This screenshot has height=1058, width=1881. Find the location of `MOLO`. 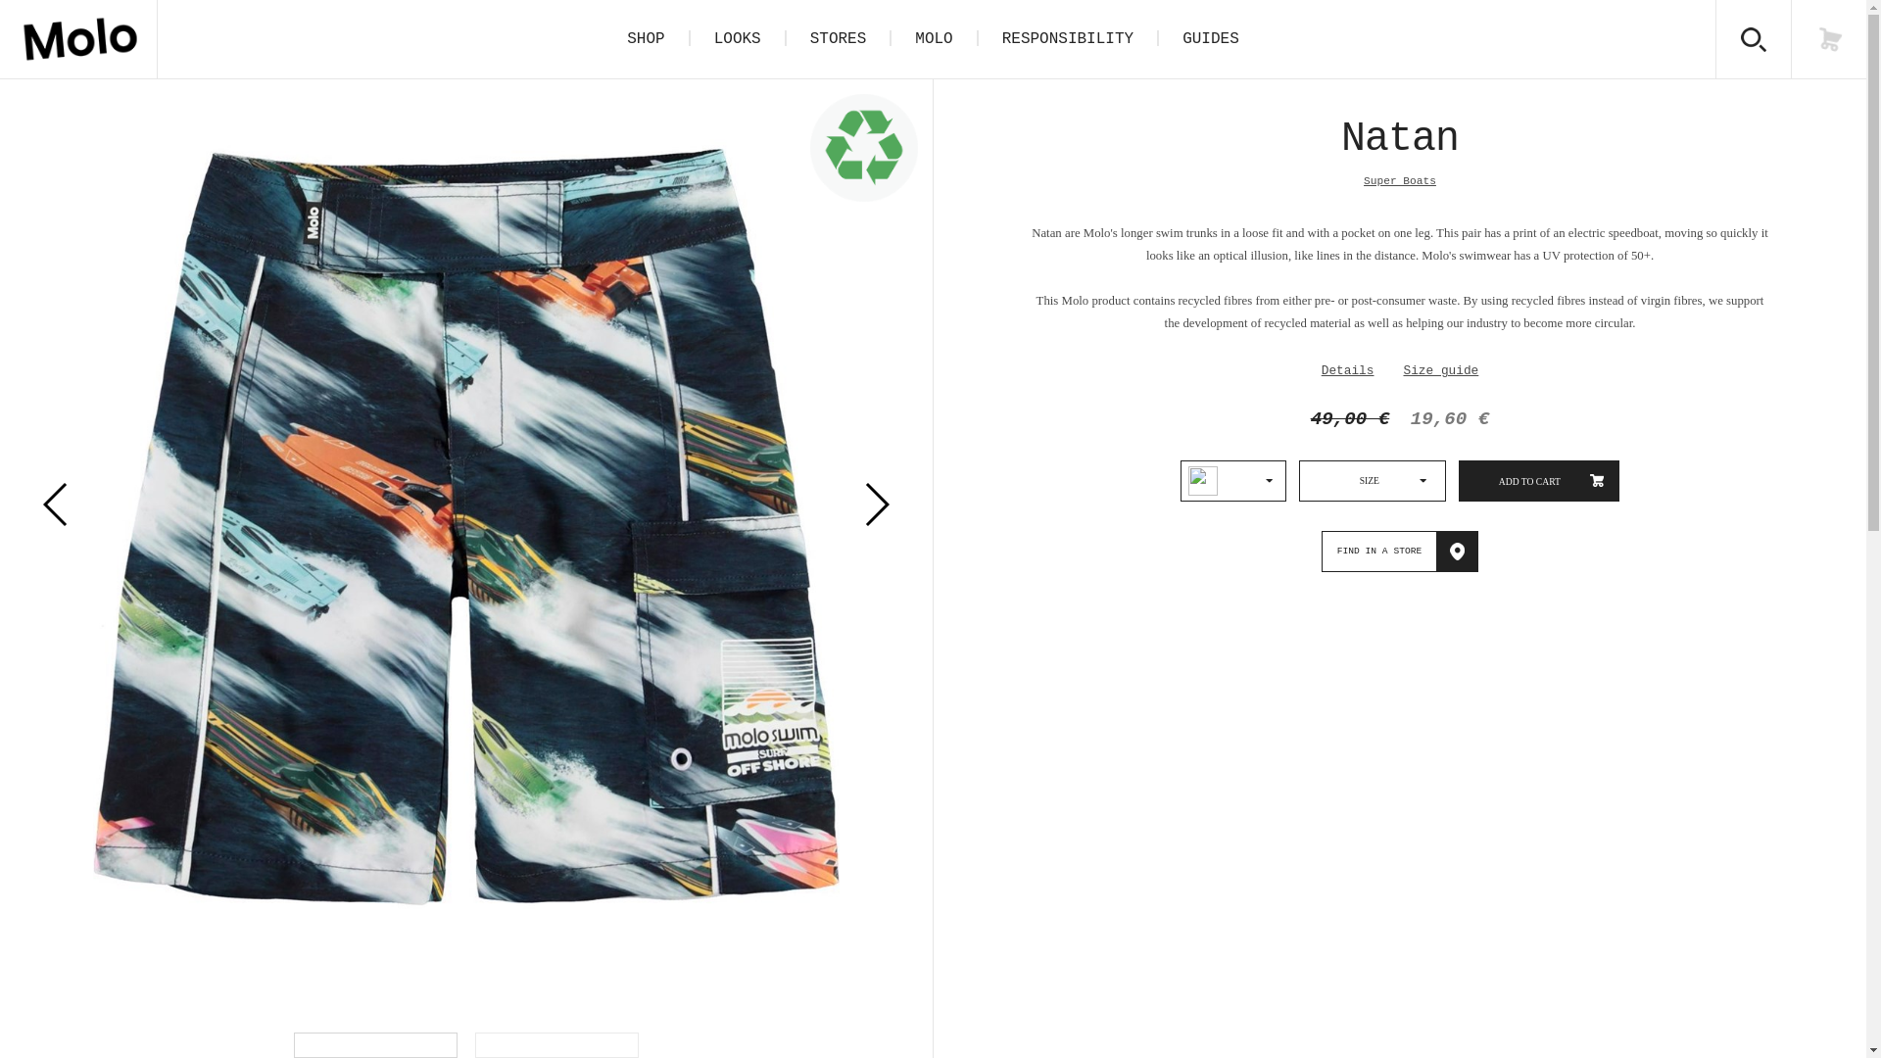

MOLO is located at coordinates (934, 39).